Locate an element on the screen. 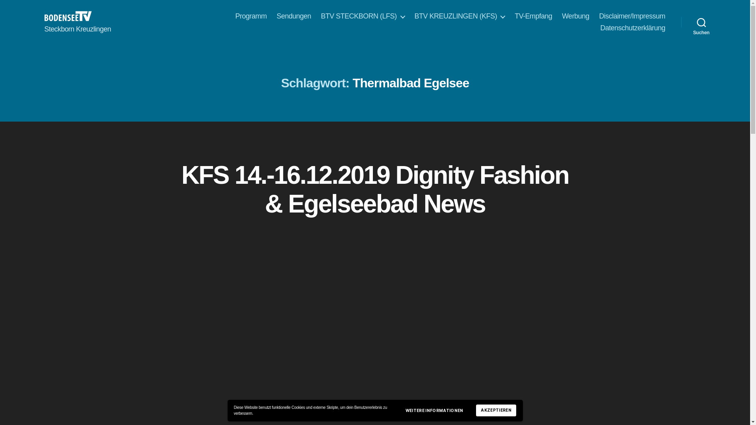 The image size is (756, 425). WEITERE INFORMATIONEN is located at coordinates (435, 410).